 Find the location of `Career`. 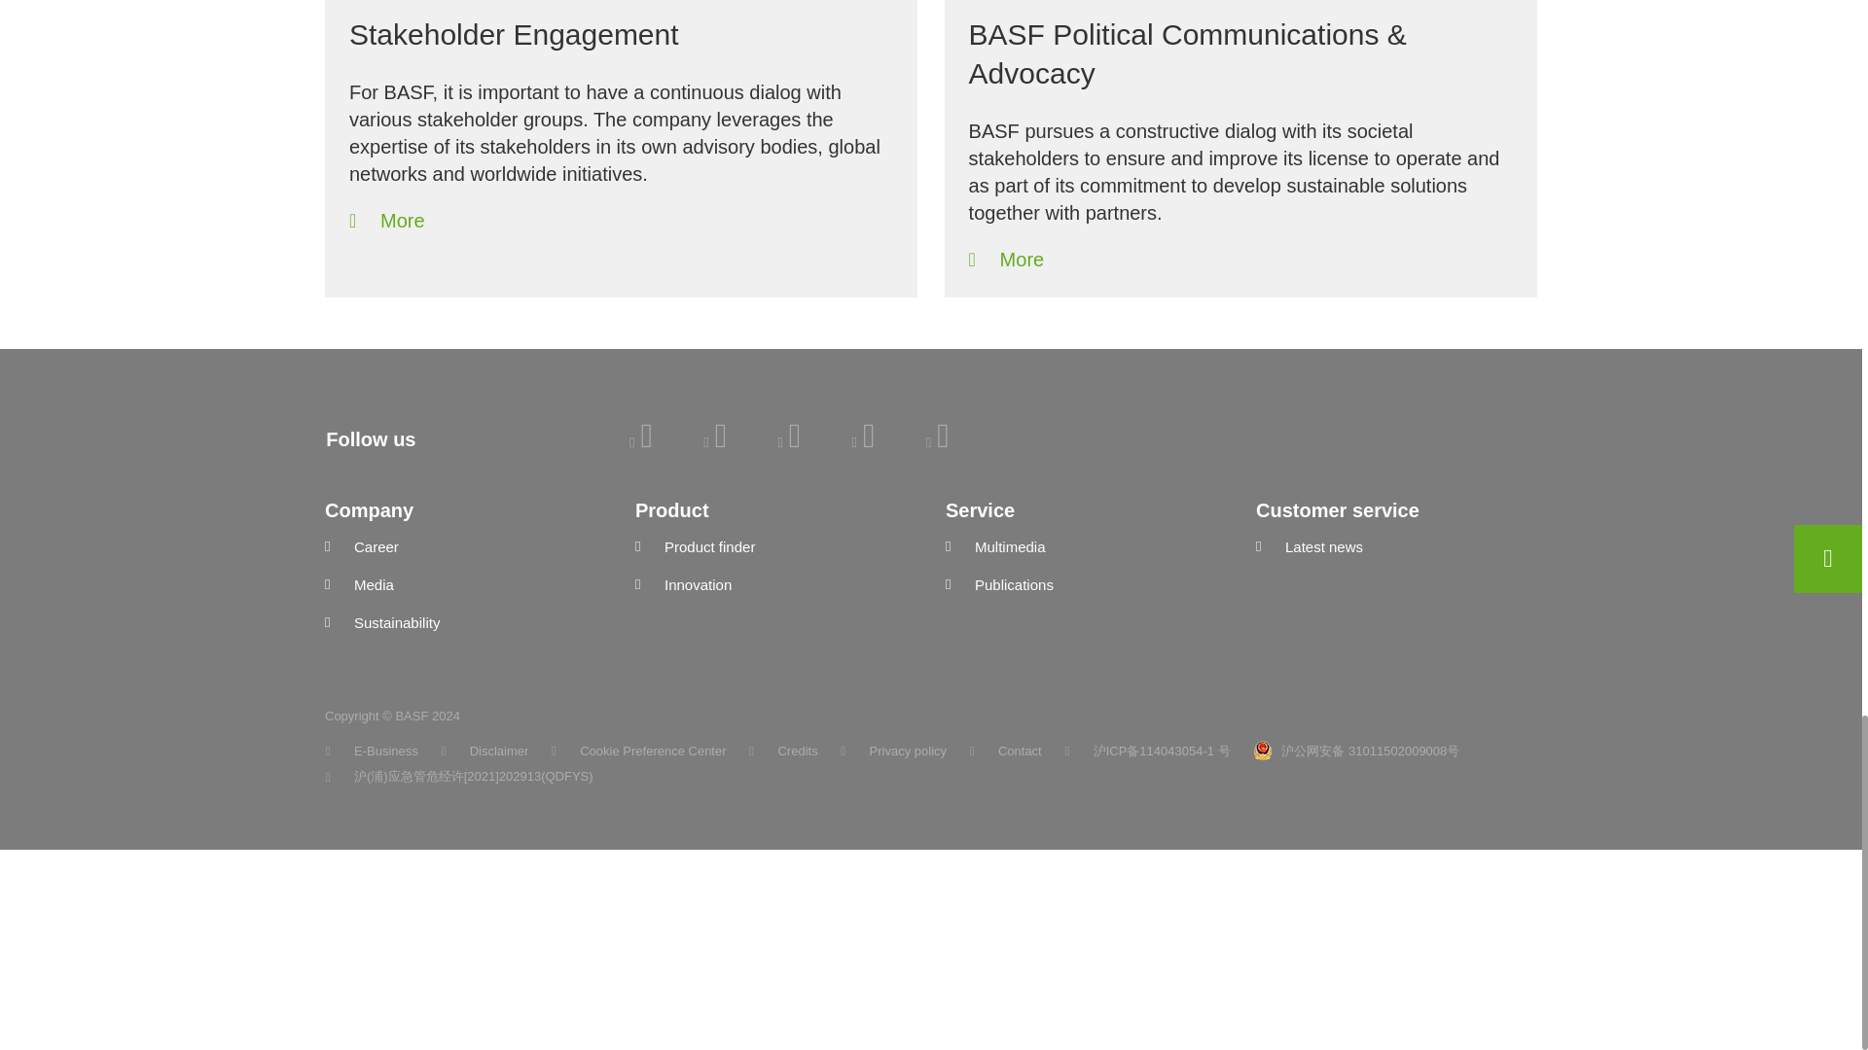

Career is located at coordinates (465, 546).